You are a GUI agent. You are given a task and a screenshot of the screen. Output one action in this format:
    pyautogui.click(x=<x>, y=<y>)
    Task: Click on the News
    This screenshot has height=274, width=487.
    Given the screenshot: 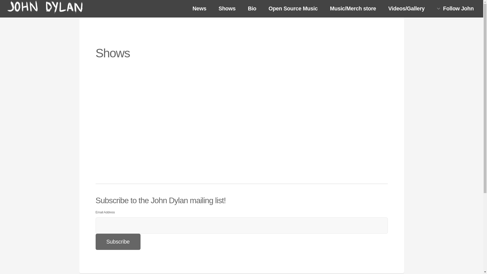 What is the action you would take?
    pyautogui.click(x=199, y=9)
    